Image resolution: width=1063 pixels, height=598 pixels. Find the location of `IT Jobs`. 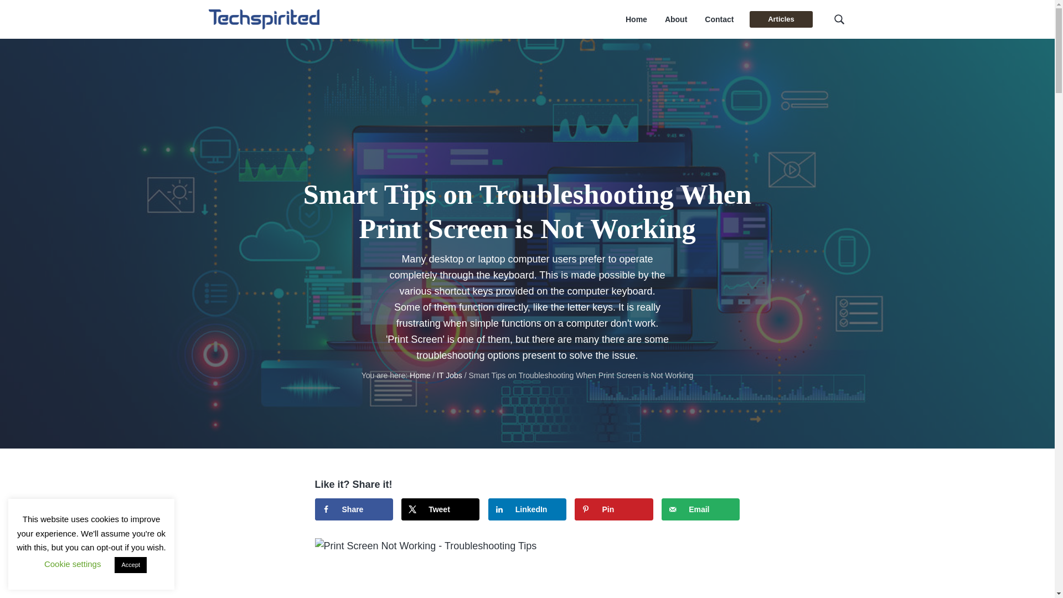

IT Jobs is located at coordinates (450, 375).